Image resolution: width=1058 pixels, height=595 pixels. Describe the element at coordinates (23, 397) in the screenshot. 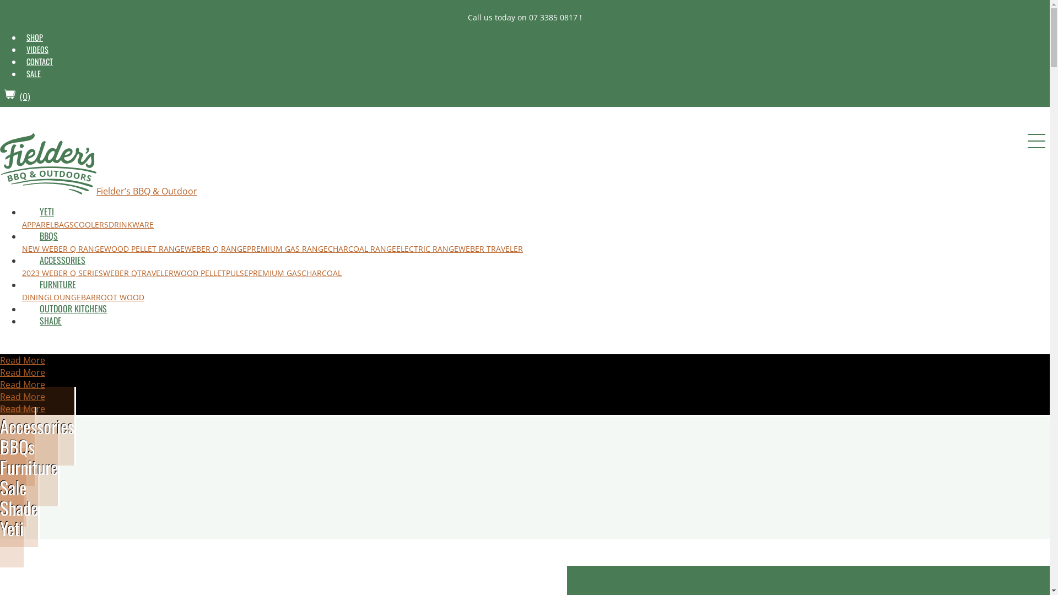

I see `Read More` at that location.